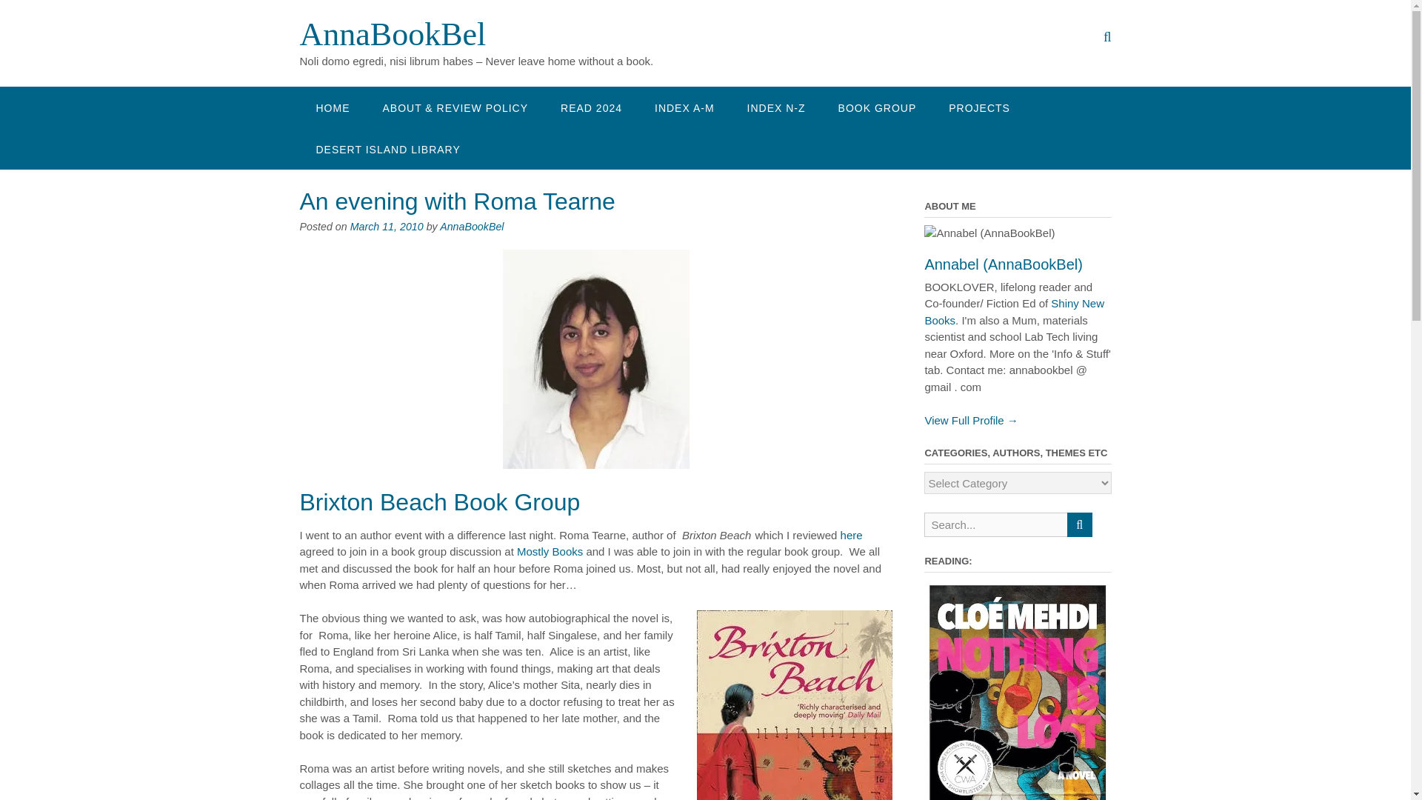  I want to click on PROJECTS, so click(979, 107).